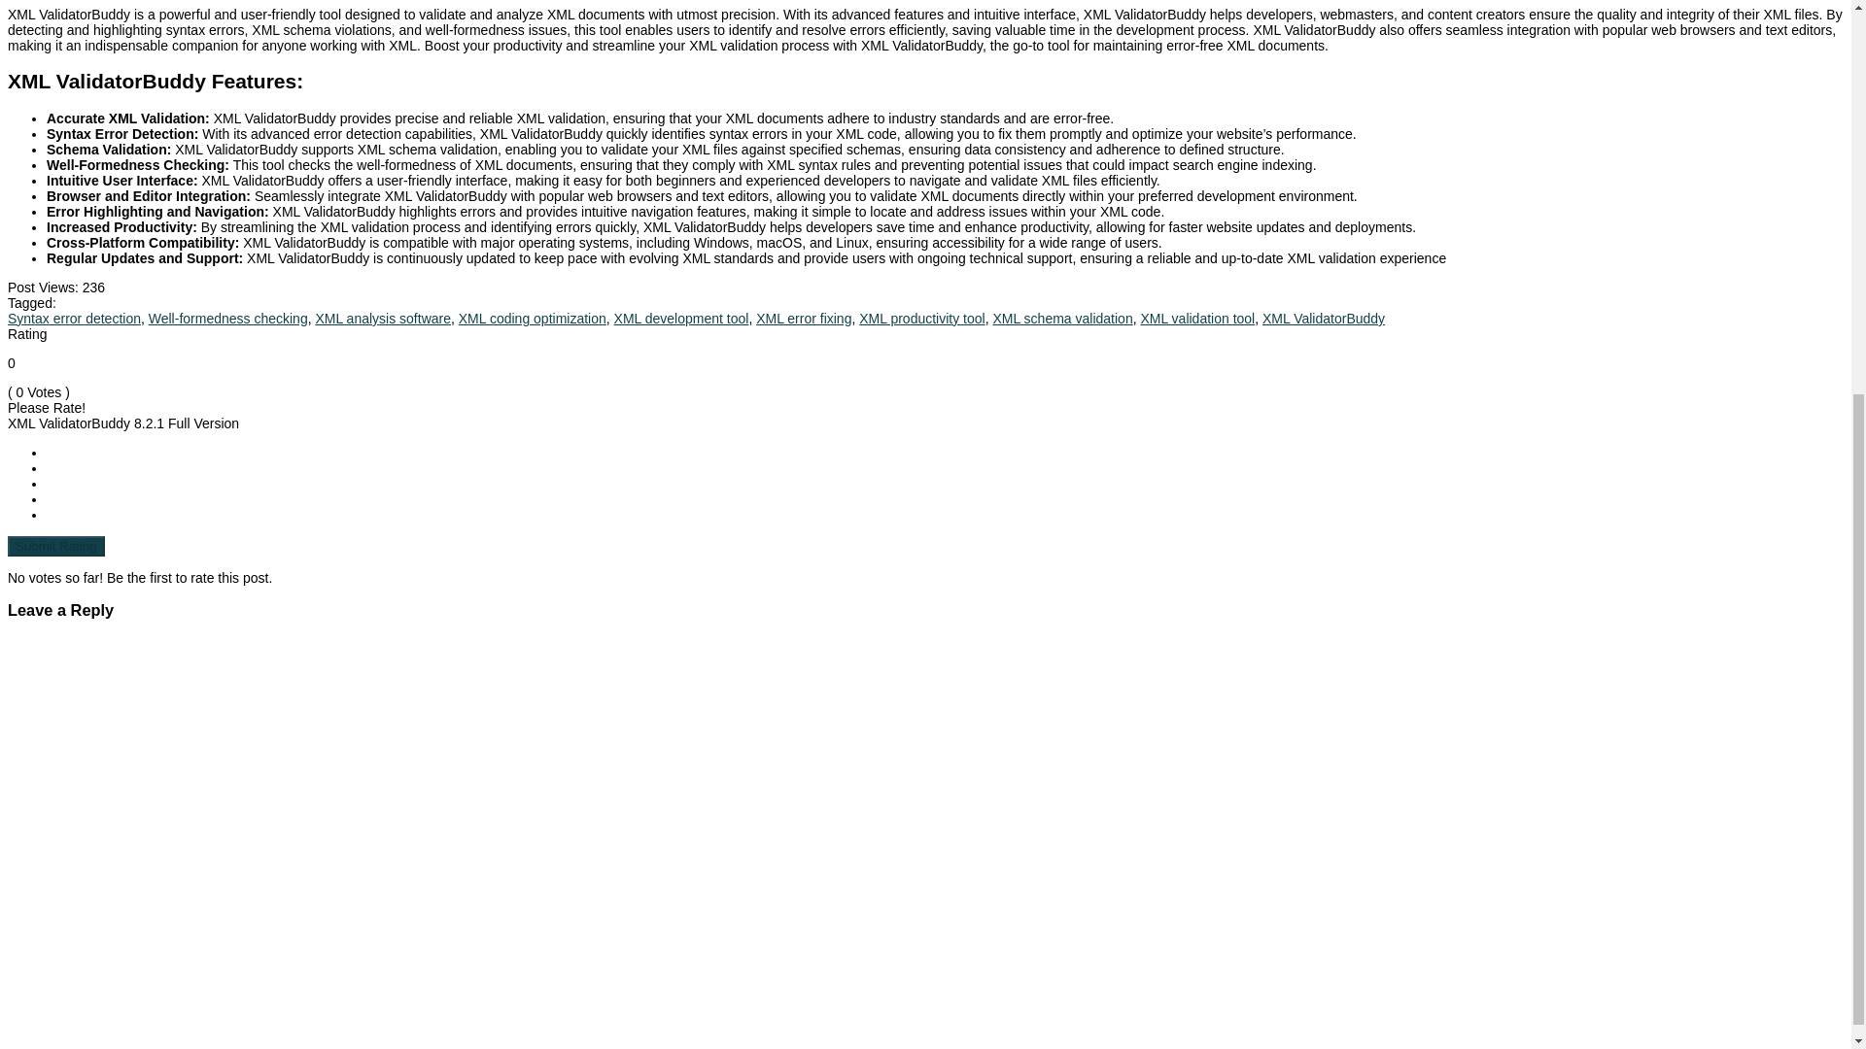  Describe the element at coordinates (1324, 318) in the screenshot. I see `XML ValidatorBuddy` at that location.